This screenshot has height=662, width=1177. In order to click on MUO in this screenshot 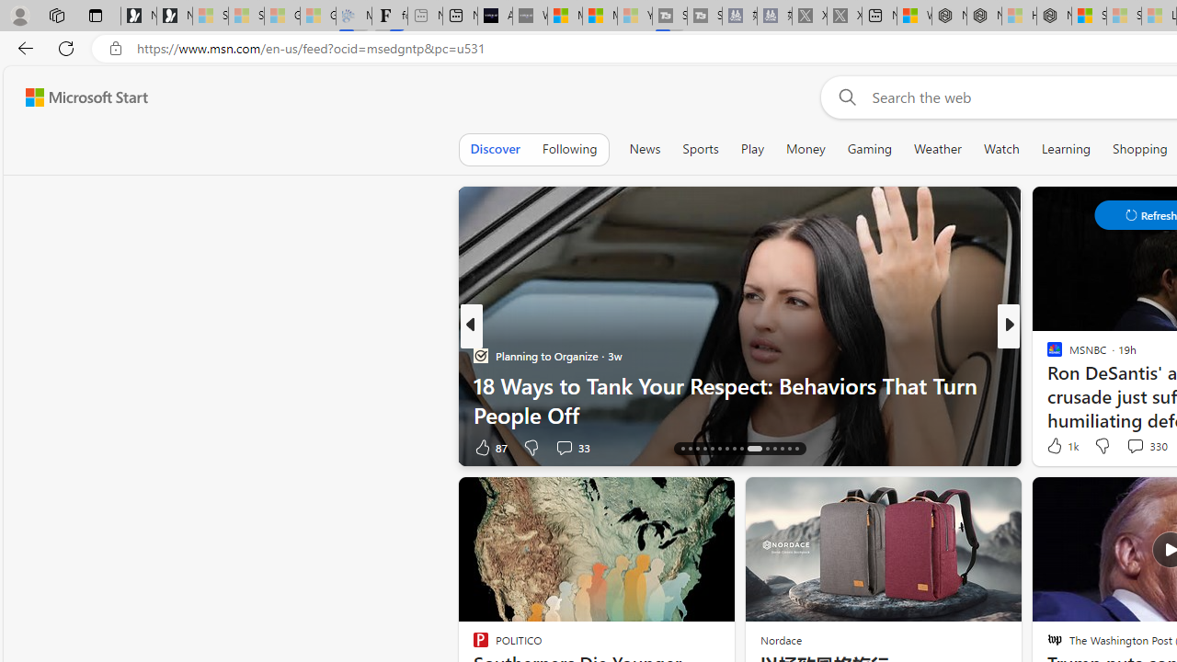, I will do `click(1046, 355)`.